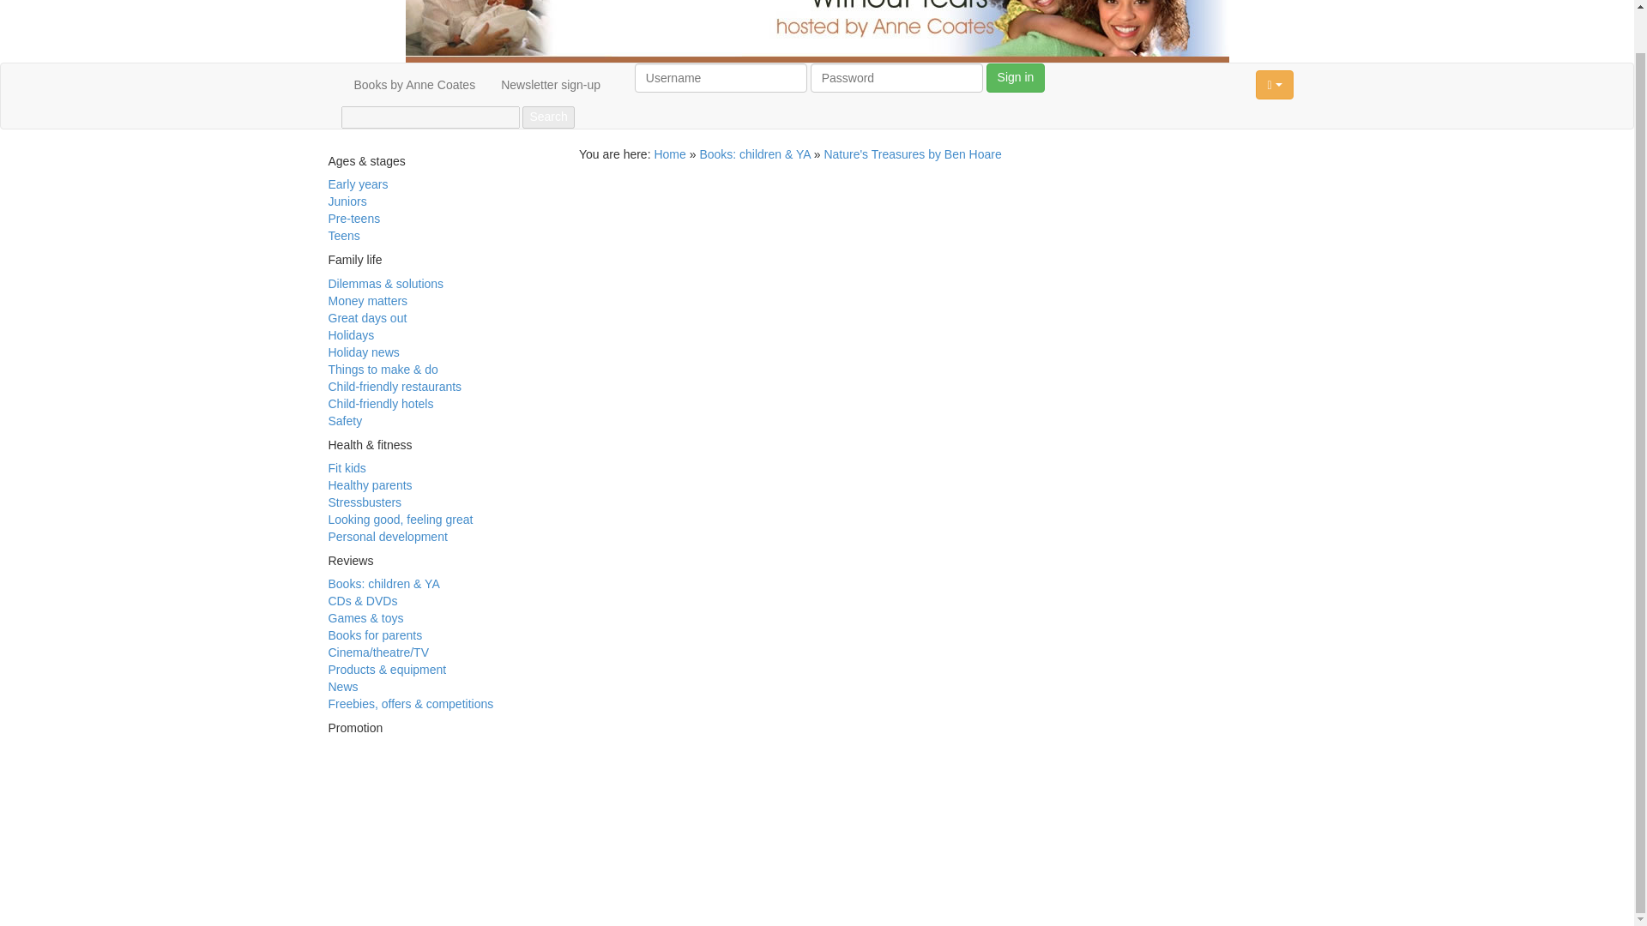 Image resolution: width=1647 pixels, height=926 pixels. Describe the element at coordinates (550, 85) in the screenshot. I see `Newsletter sign-up` at that location.